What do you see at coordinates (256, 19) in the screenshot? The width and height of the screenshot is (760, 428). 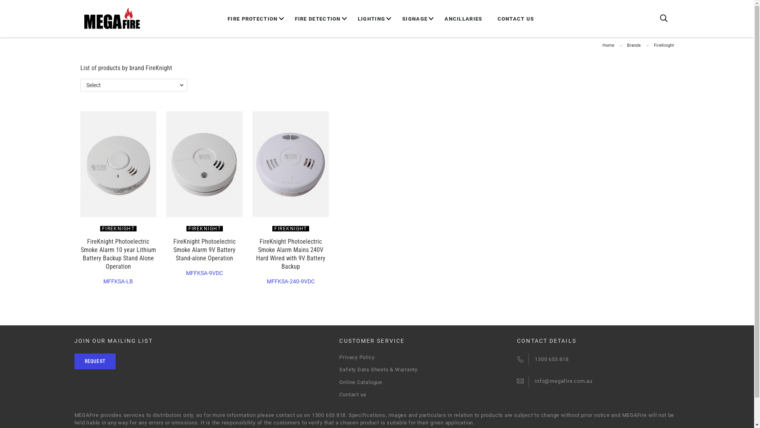 I see `FIRE PROTECTION` at bounding box center [256, 19].